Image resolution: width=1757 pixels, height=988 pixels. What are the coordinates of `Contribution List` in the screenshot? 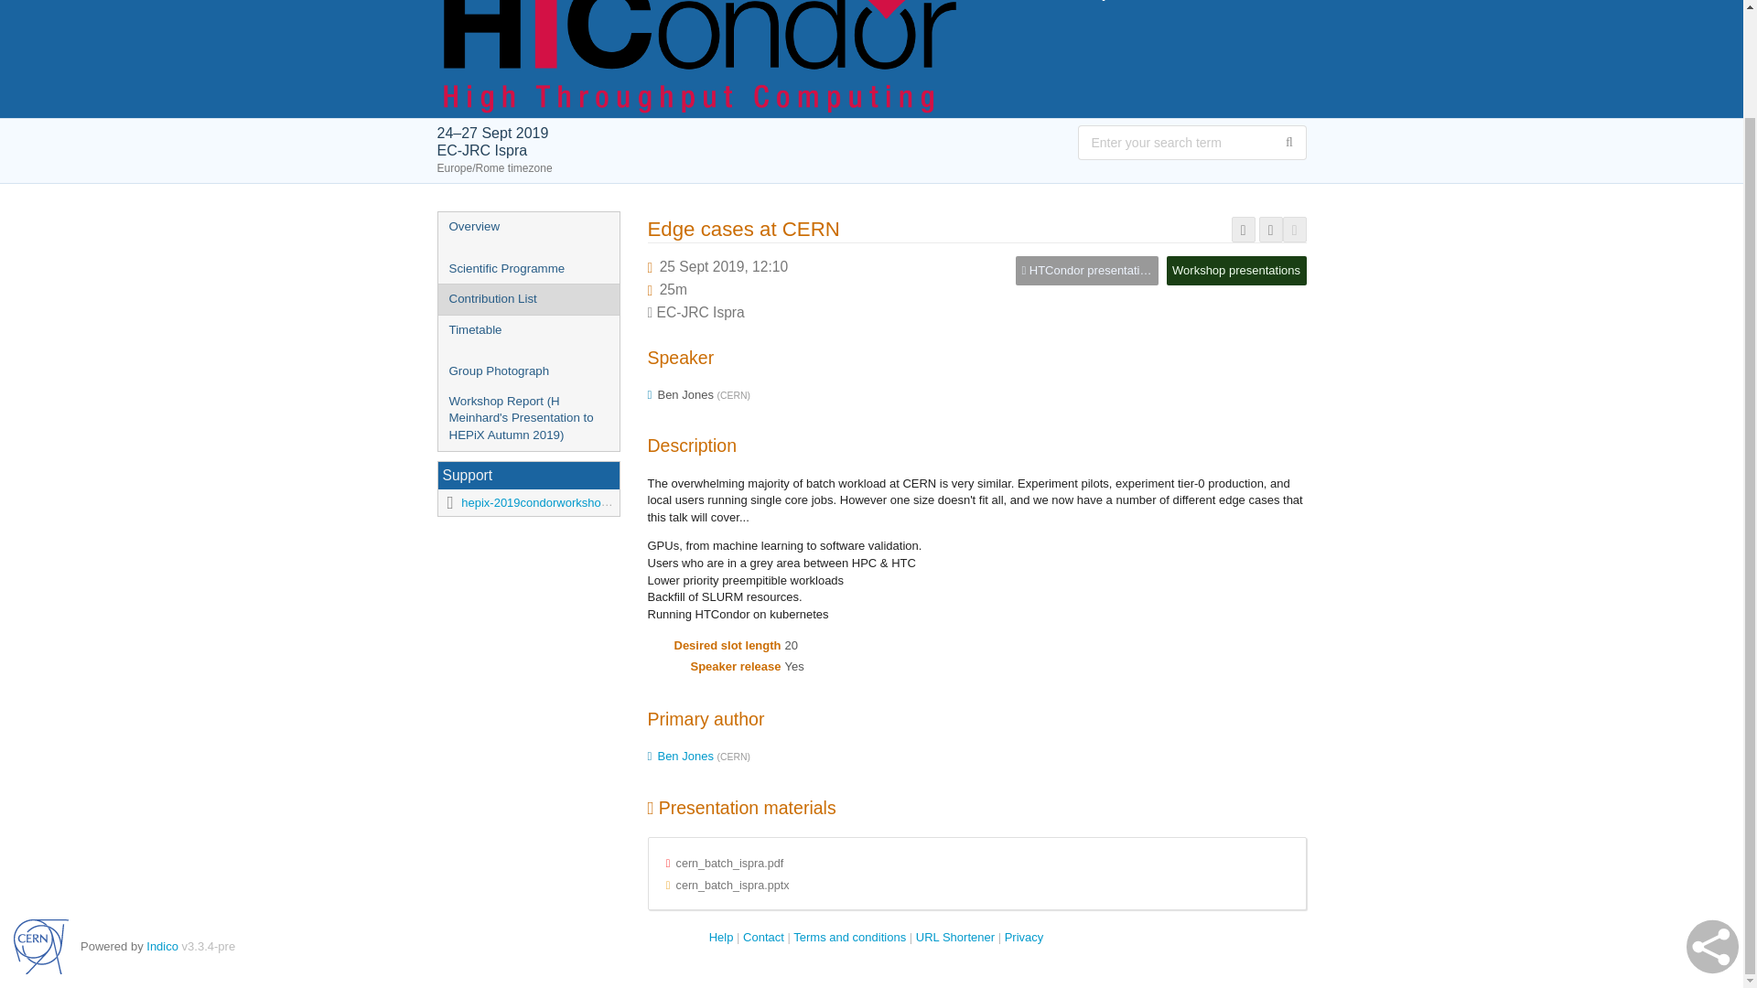 It's located at (527, 300).